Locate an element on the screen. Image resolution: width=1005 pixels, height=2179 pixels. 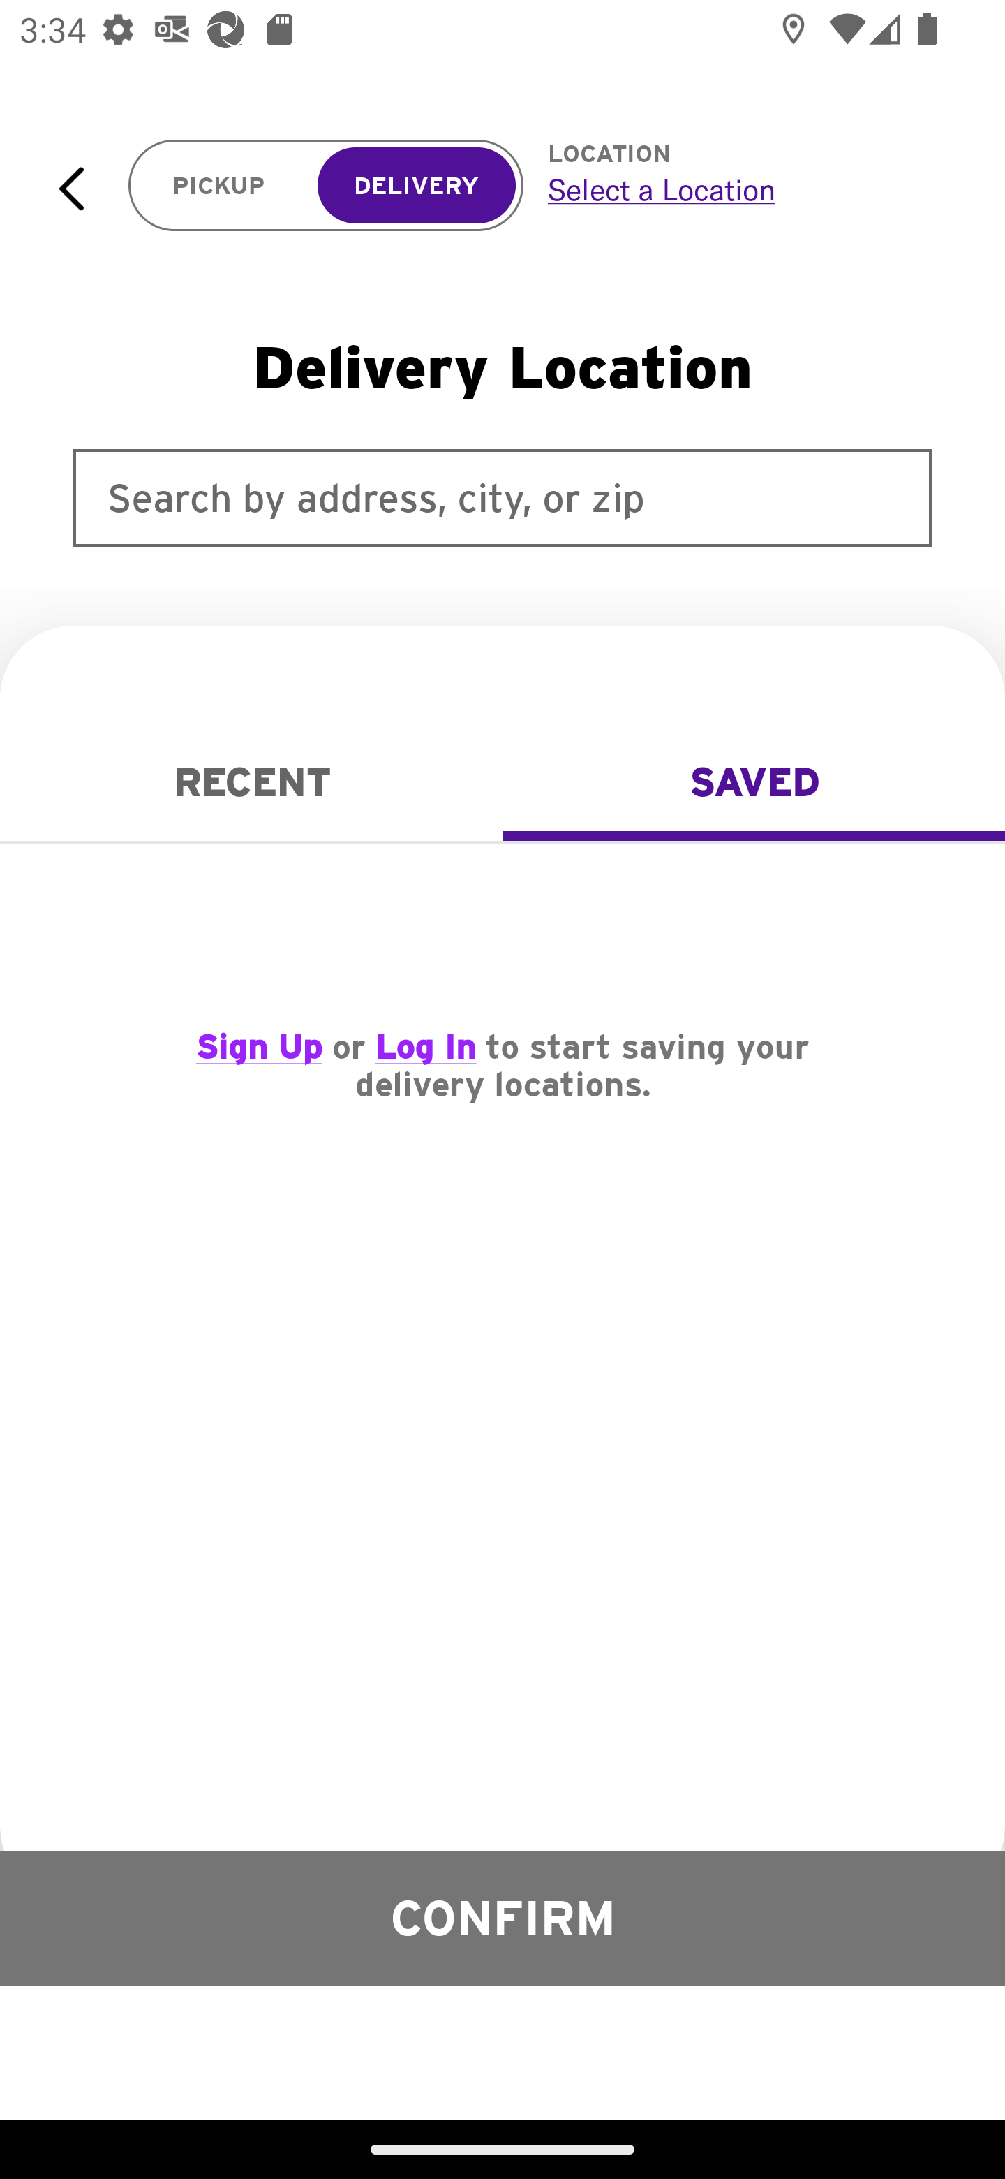
Recent RECENT is located at coordinates (251, 782).